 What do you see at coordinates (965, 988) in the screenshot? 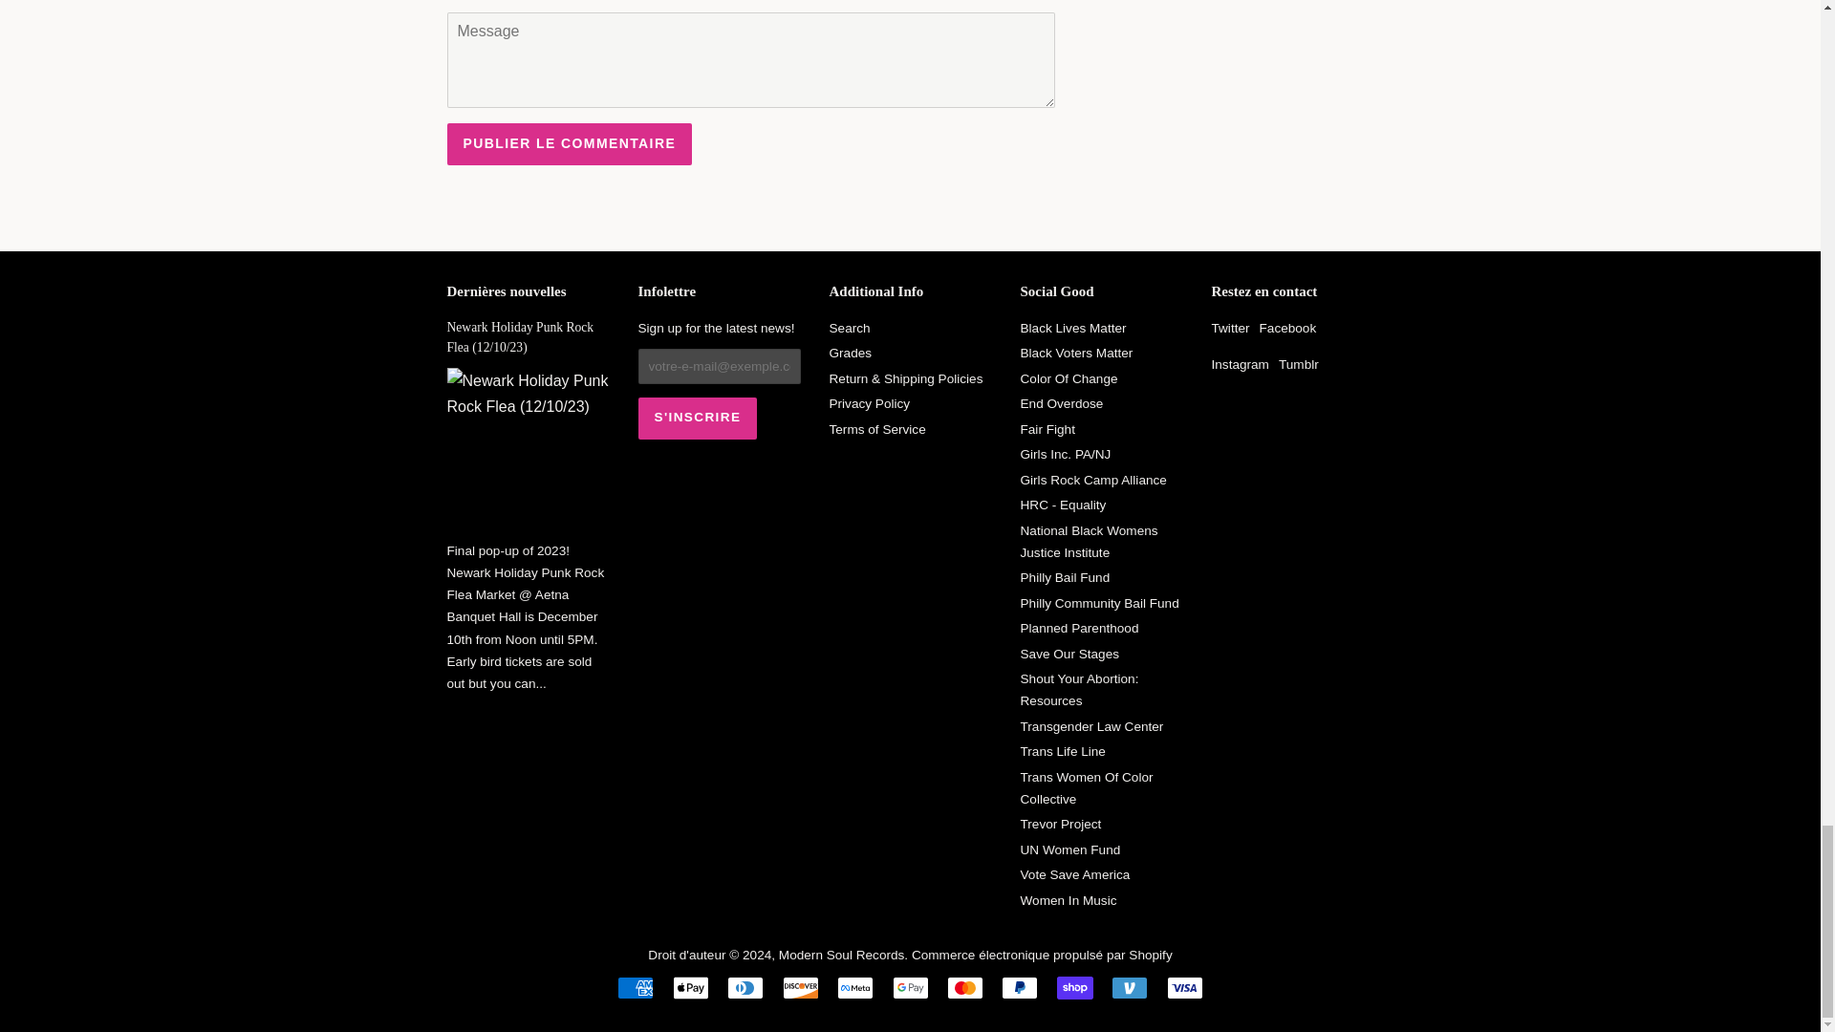
I see `Mastercard` at bounding box center [965, 988].